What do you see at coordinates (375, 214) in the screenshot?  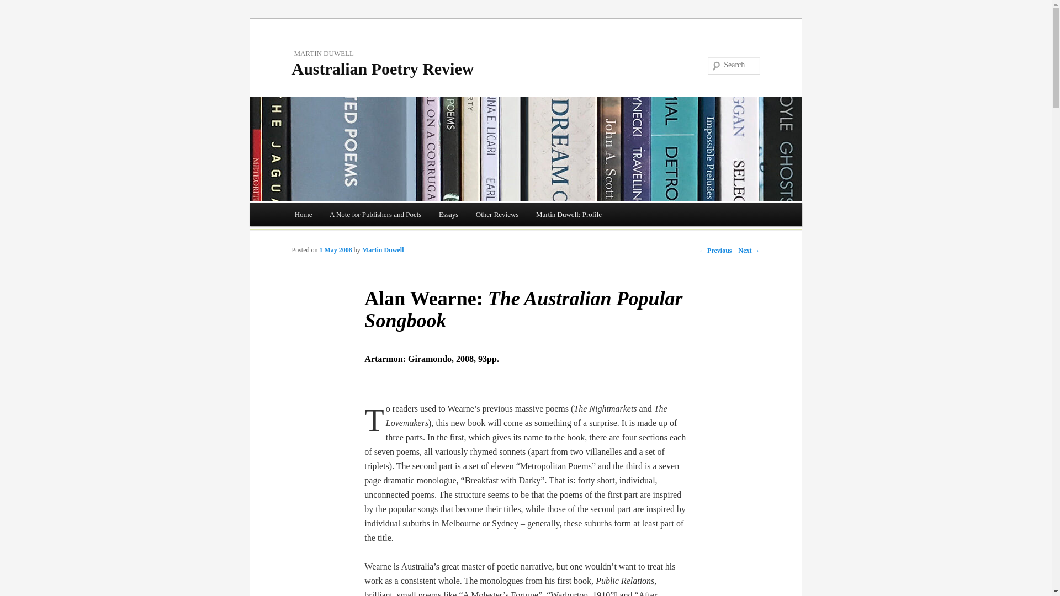 I see `A Note for Publishers and Poets` at bounding box center [375, 214].